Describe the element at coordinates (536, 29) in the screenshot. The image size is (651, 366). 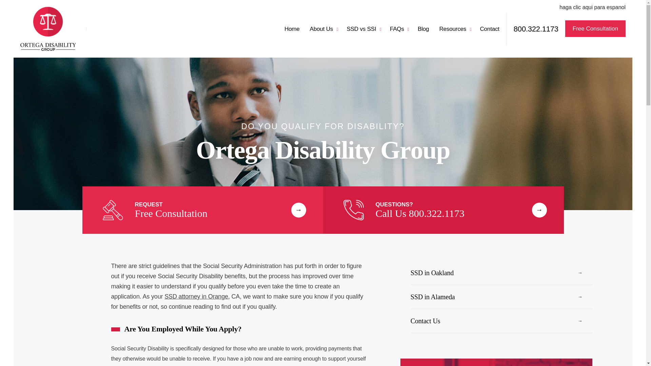
I see `SSD in Oakland` at that location.